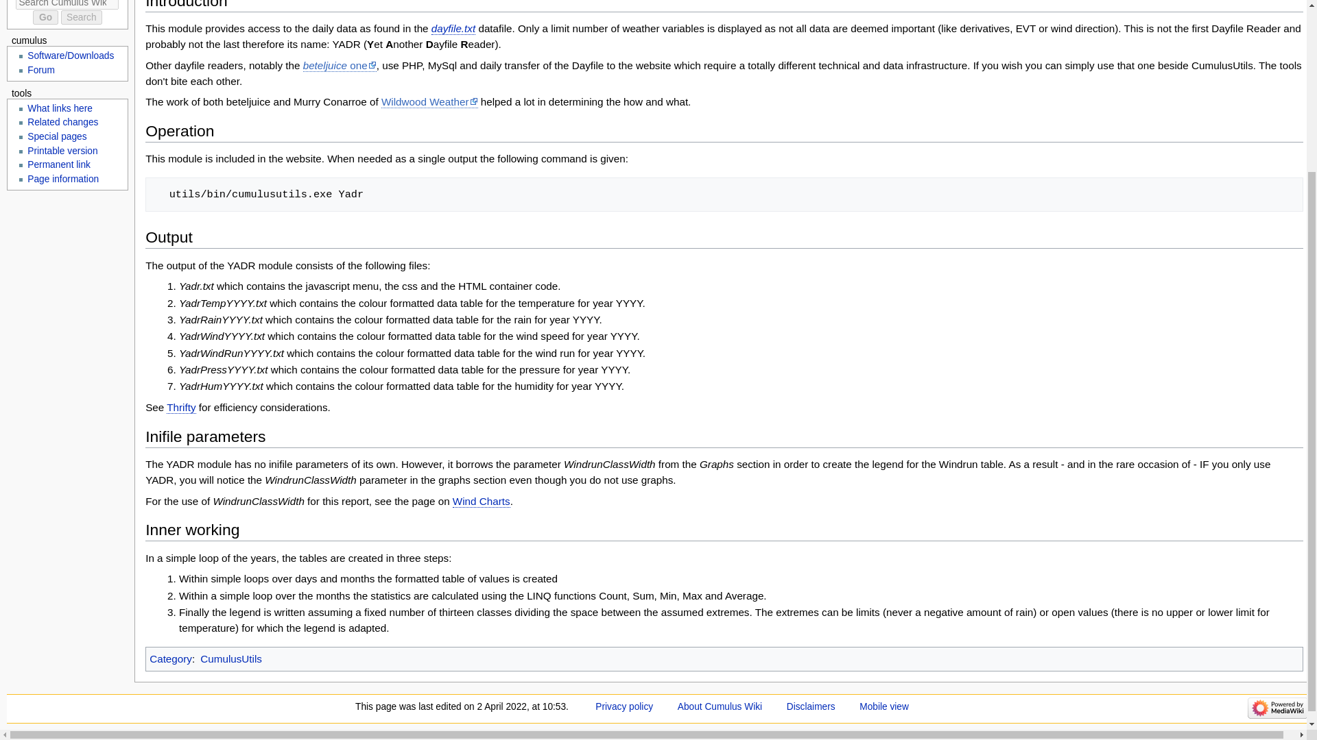  I want to click on Search, so click(81, 17).